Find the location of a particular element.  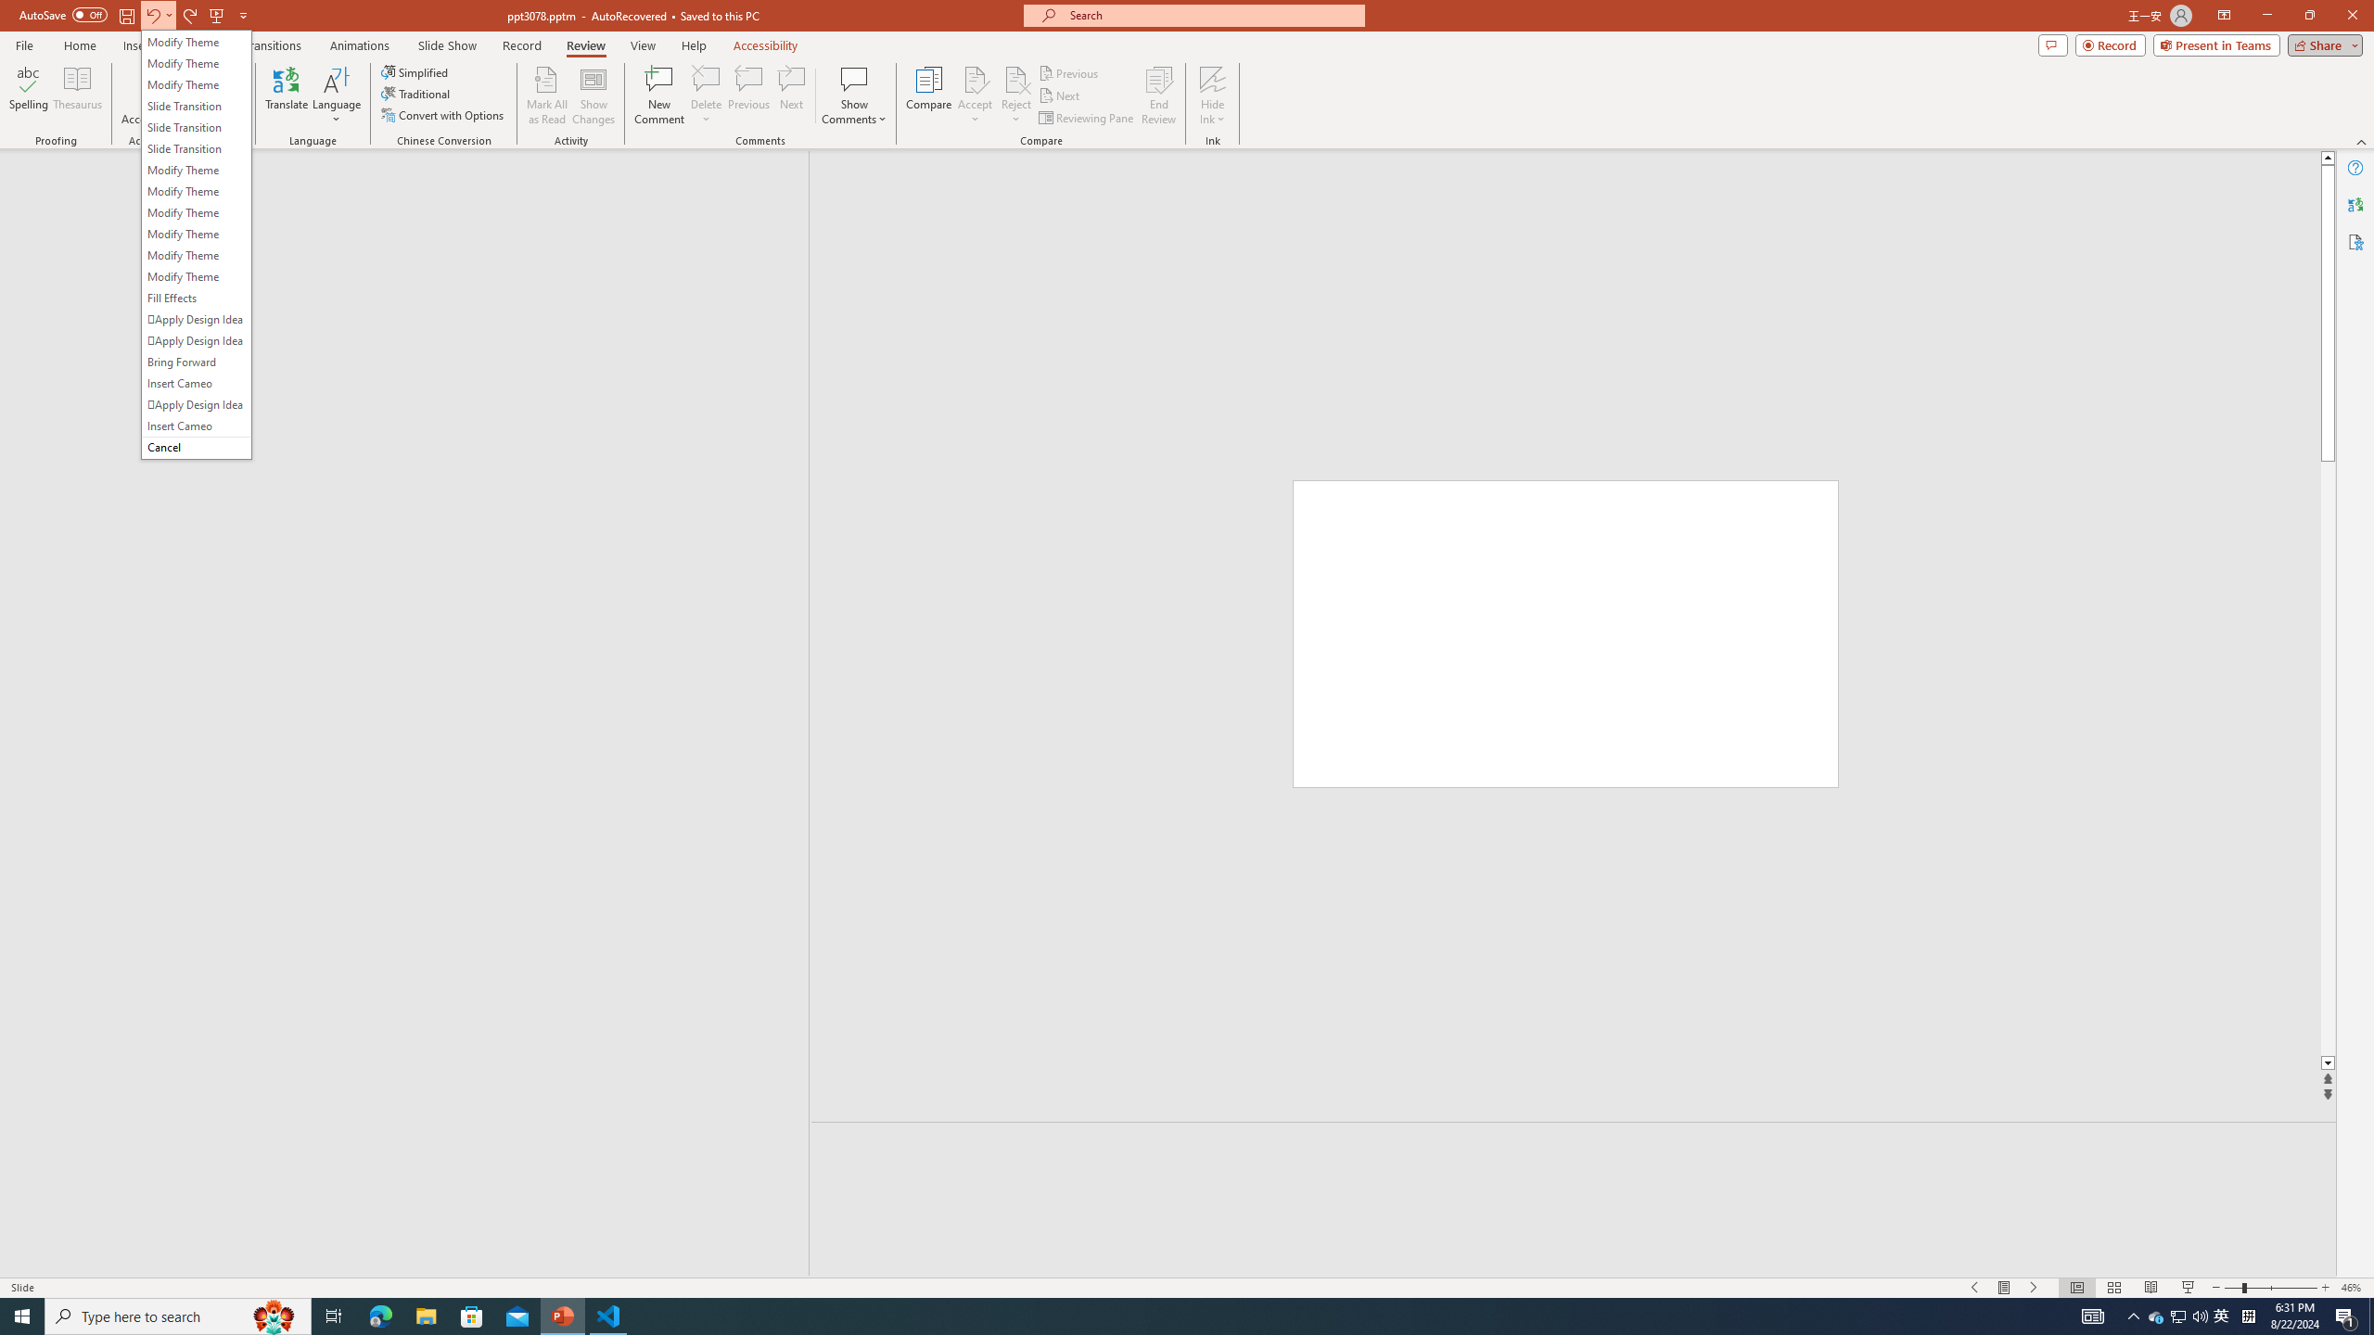

User Promoted Notification Area is located at coordinates (2179, 1316).